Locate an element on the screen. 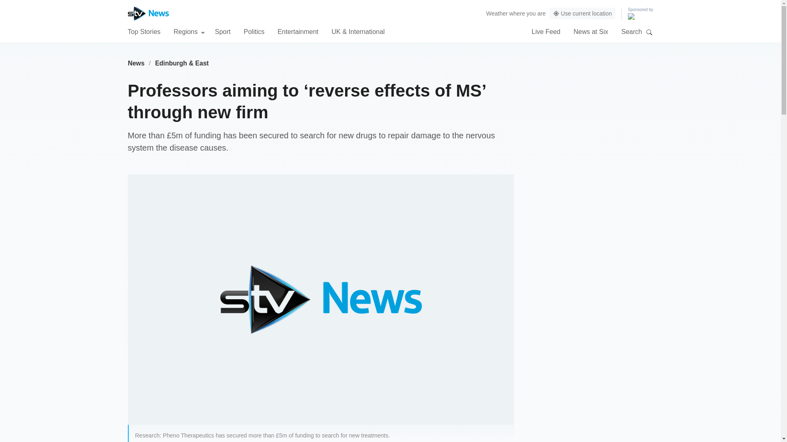 The image size is (787, 442). Regions is located at coordinates (189, 31).